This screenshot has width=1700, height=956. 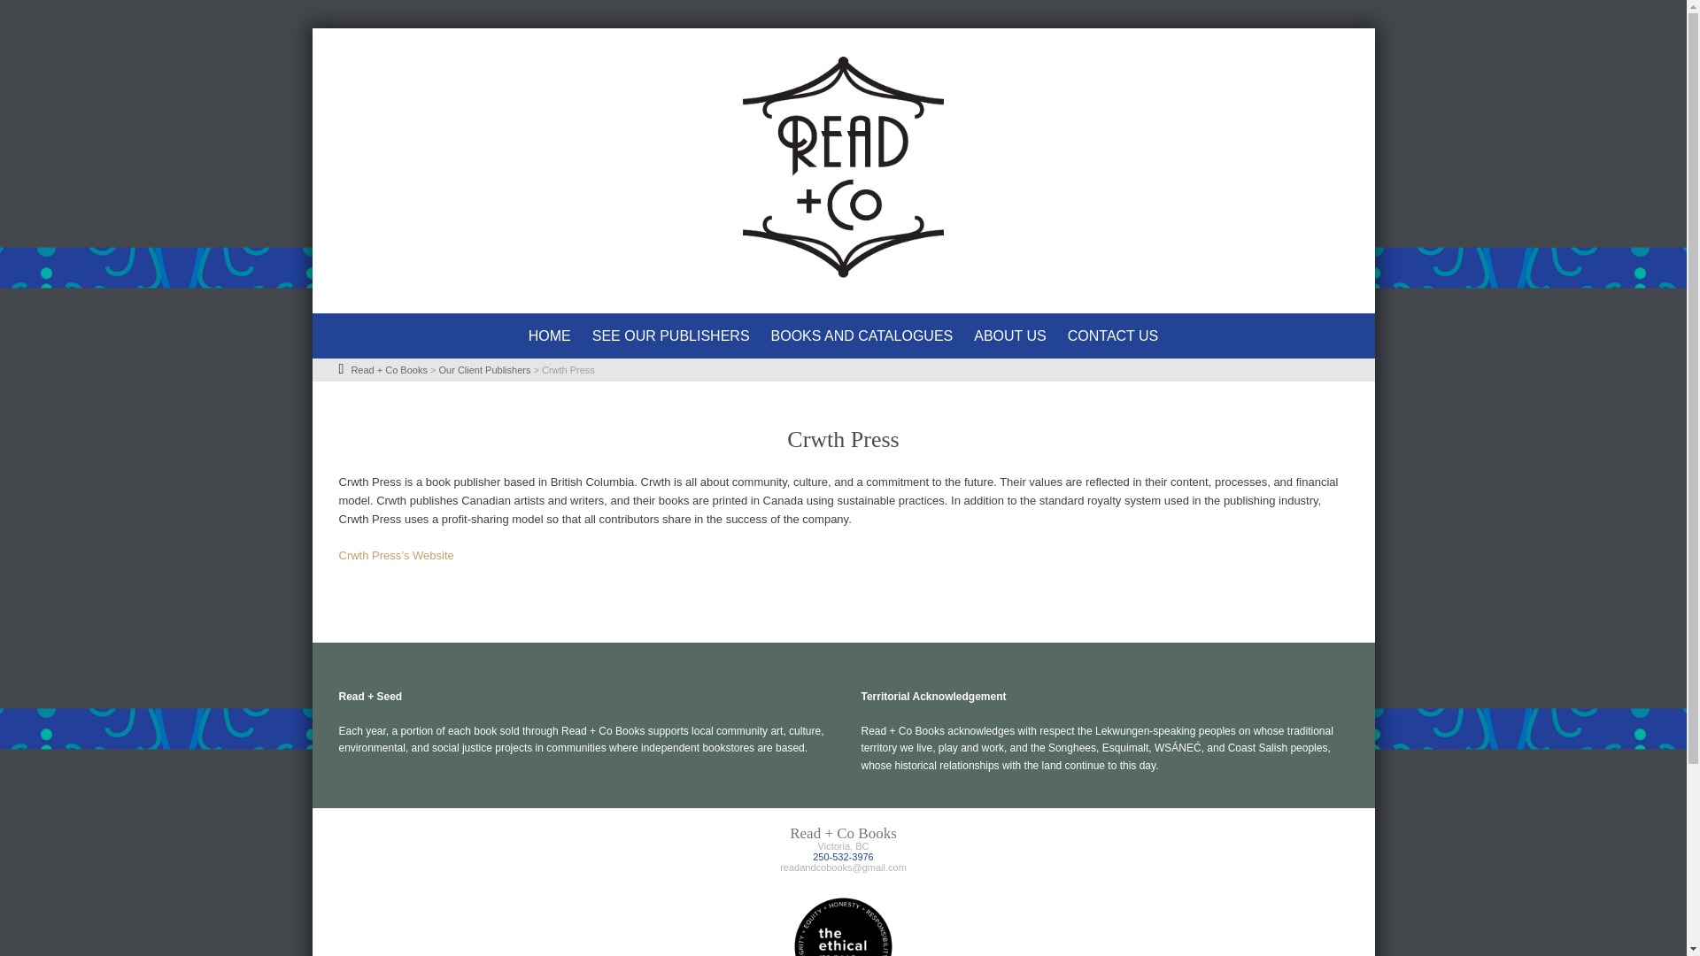 I want to click on BOOKS AND CATALOGUES, so click(x=862, y=336).